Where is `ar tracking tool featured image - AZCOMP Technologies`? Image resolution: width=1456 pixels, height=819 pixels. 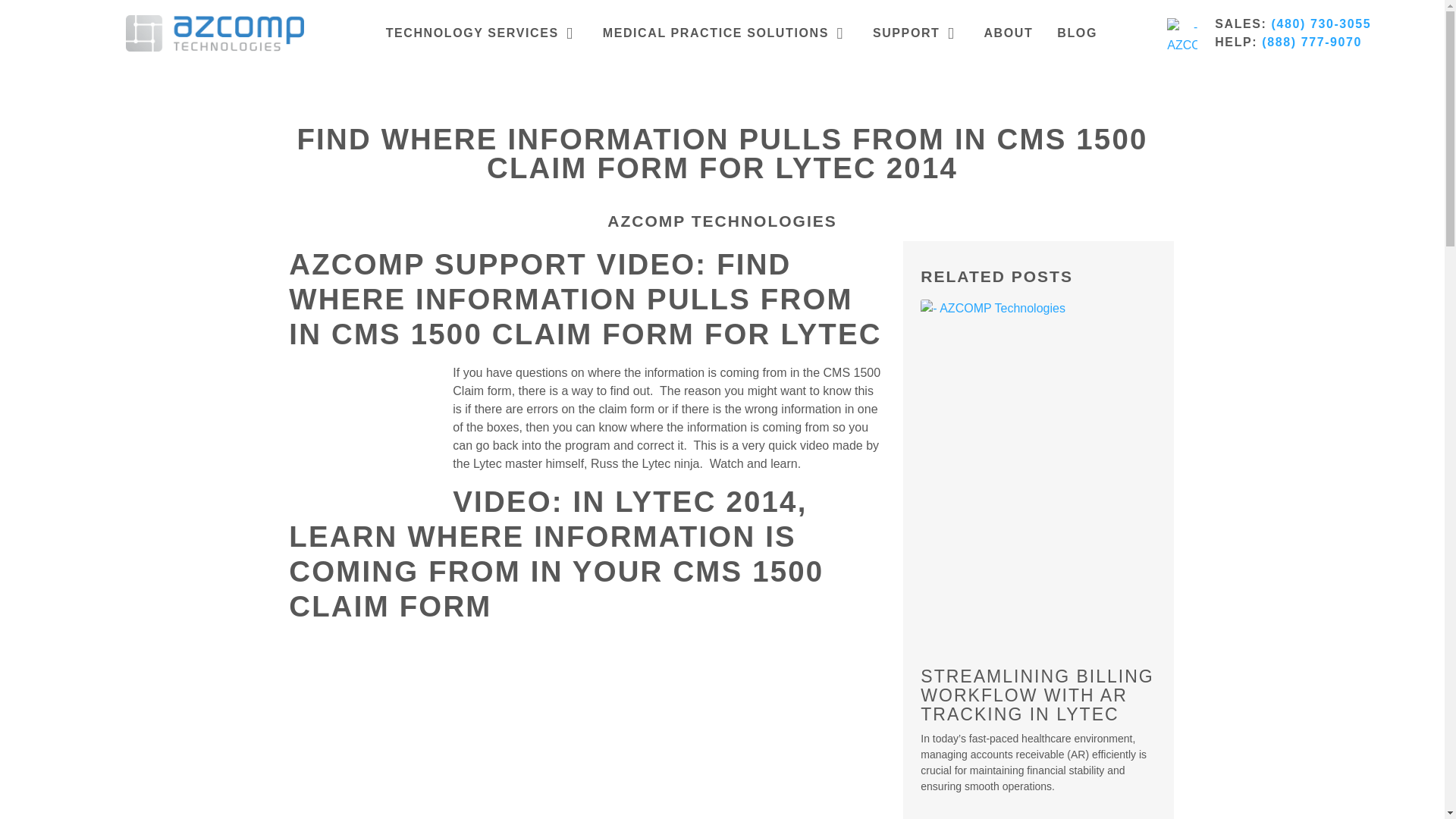 ar tracking tool featured image - AZCOMP Technologies is located at coordinates (1037, 417).